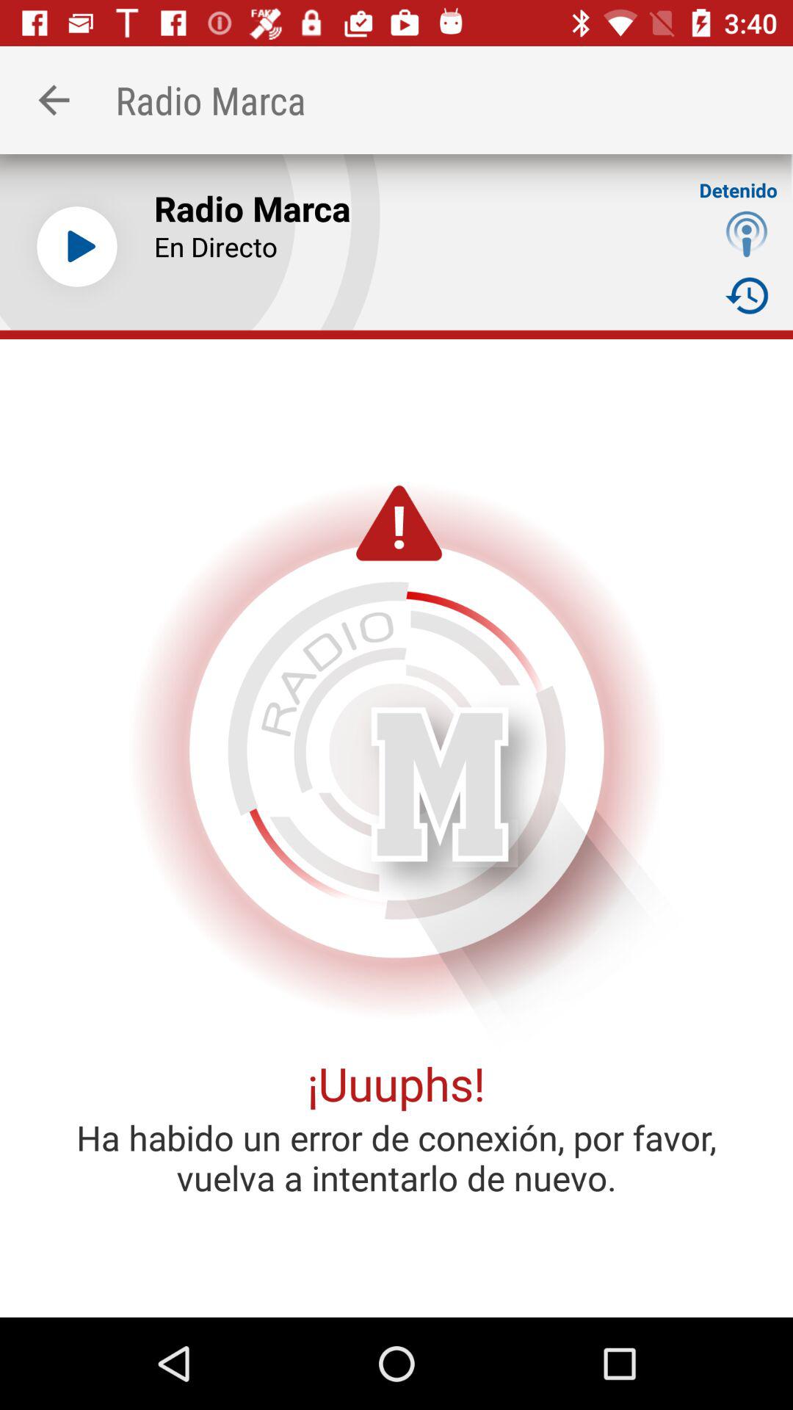  Describe the element at coordinates (54, 100) in the screenshot. I see `open the icon to the left of the radio marca icon` at that location.